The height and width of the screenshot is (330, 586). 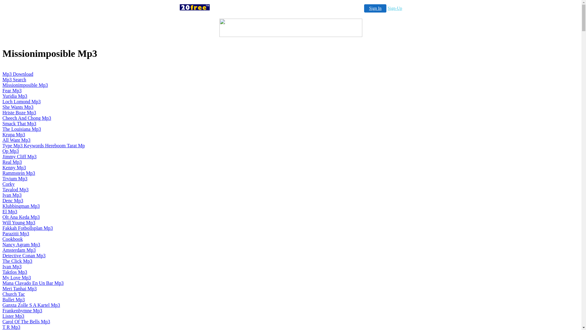 What do you see at coordinates (25, 85) in the screenshot?
I see `Missionimposible Mp3` at bounding box center [25, 85].